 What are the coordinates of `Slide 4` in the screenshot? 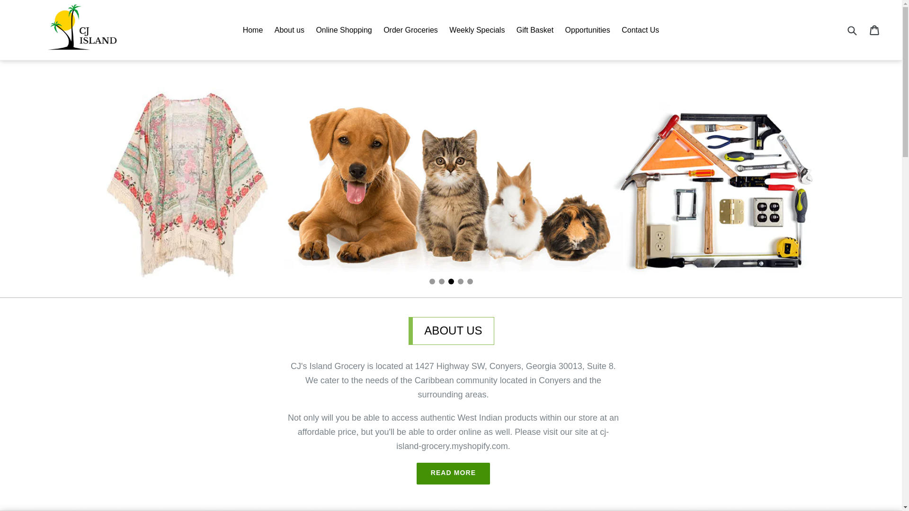 It's located at (432, 281).